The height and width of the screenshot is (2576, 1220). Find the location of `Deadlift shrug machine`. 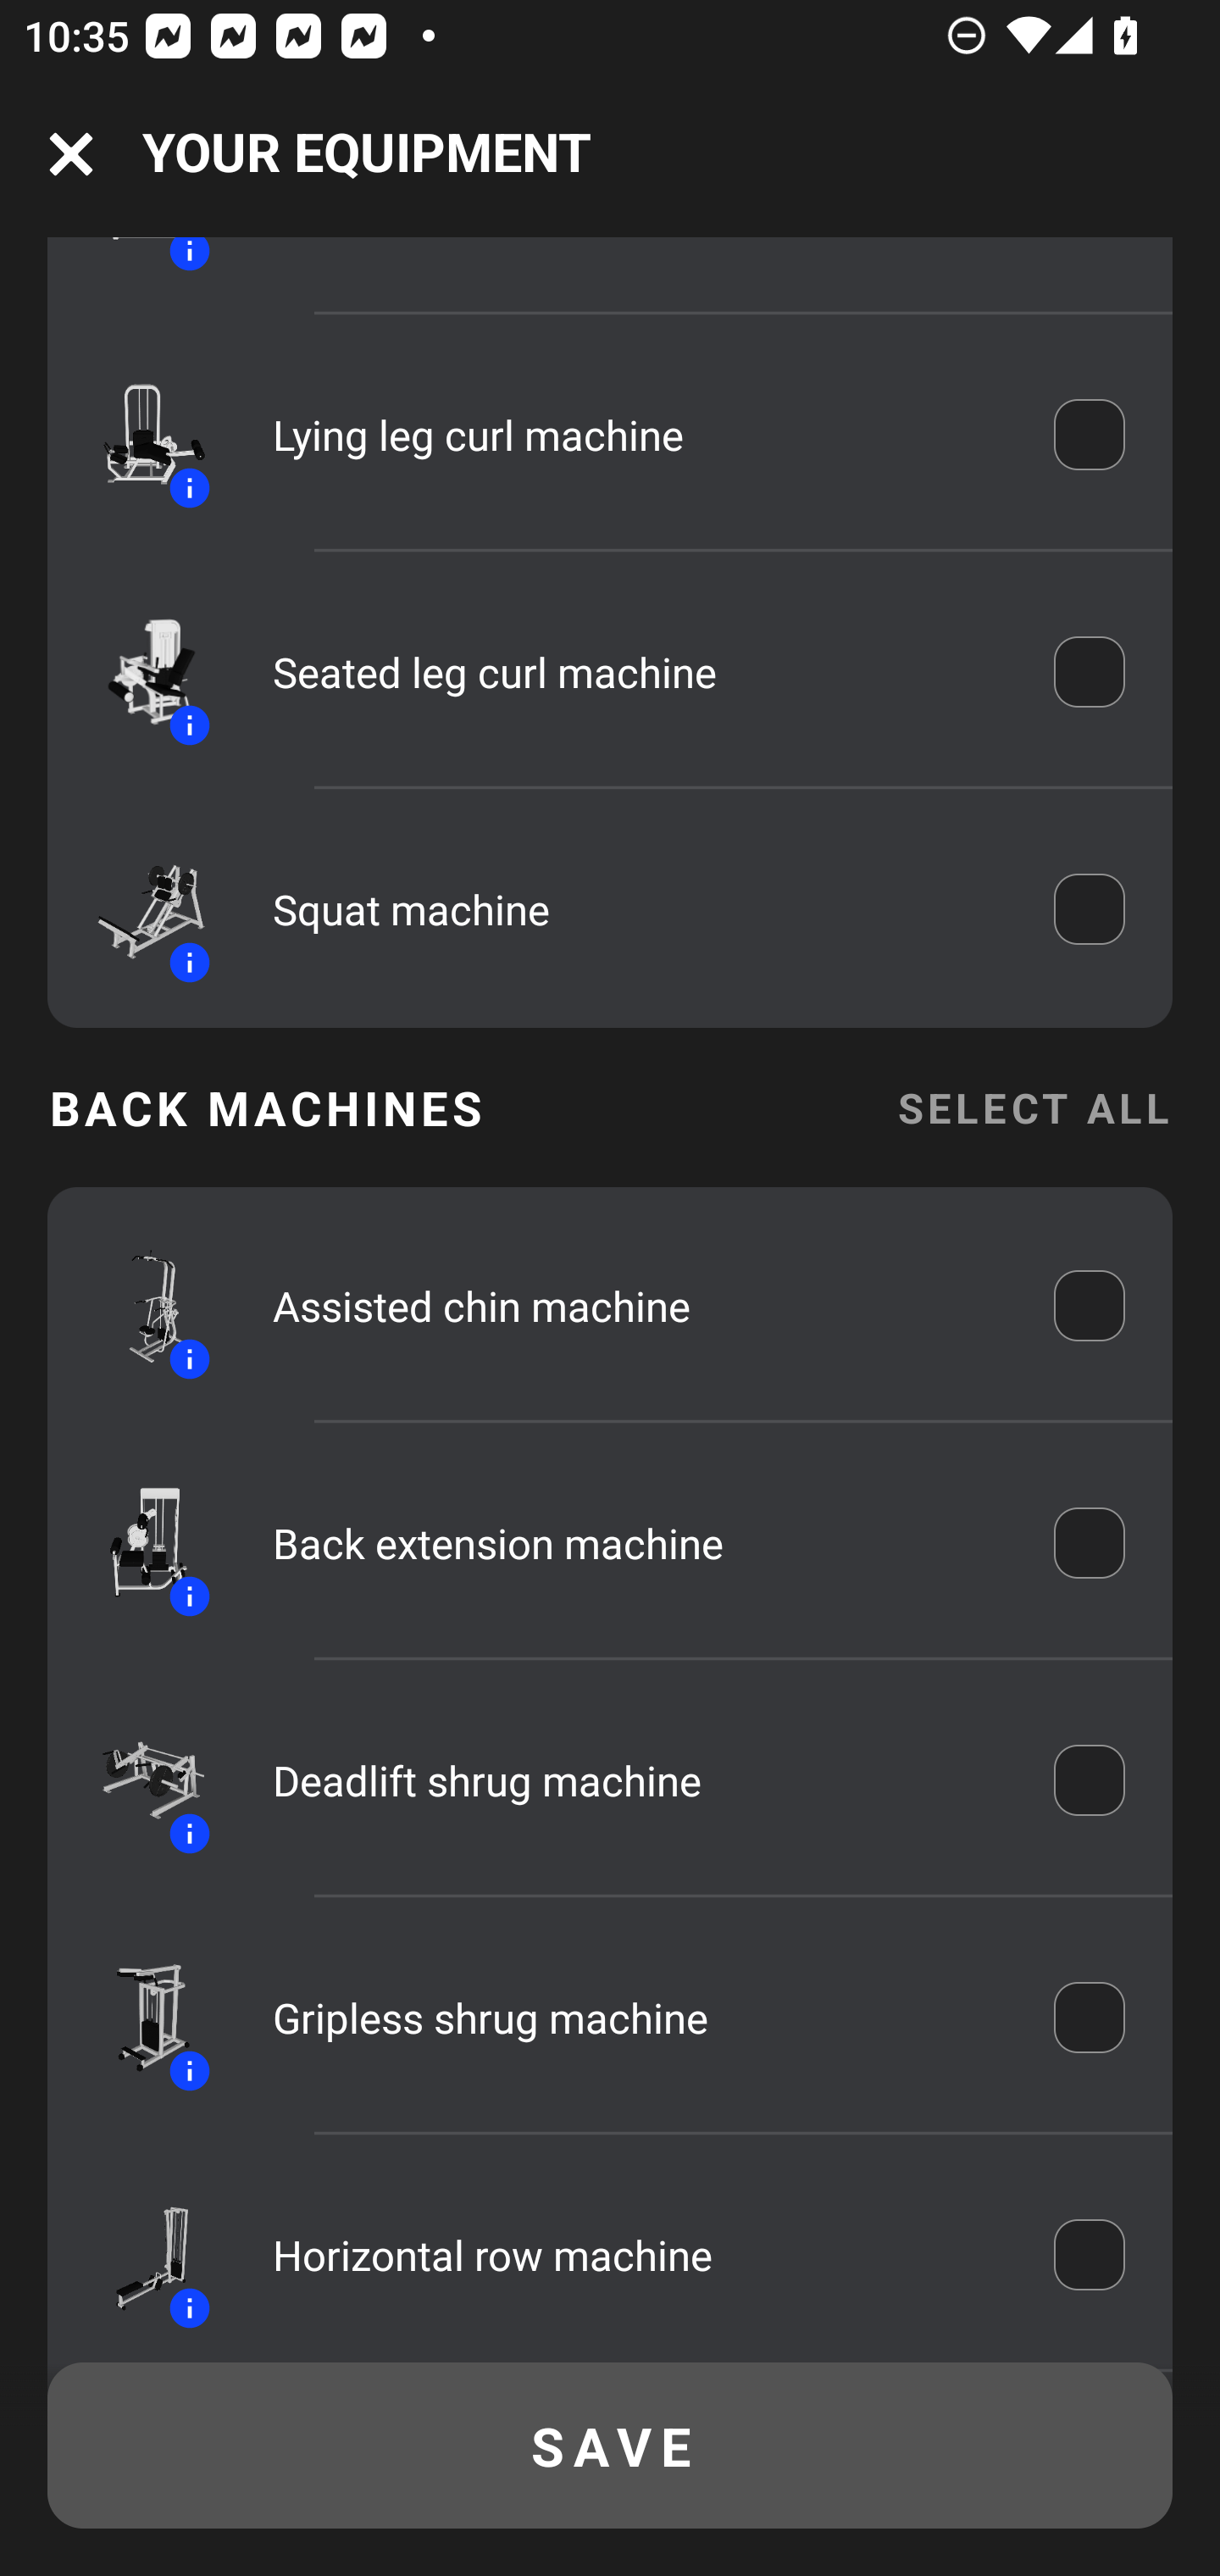

Deadlift shrug machine is located at coordinates (640, 1779).